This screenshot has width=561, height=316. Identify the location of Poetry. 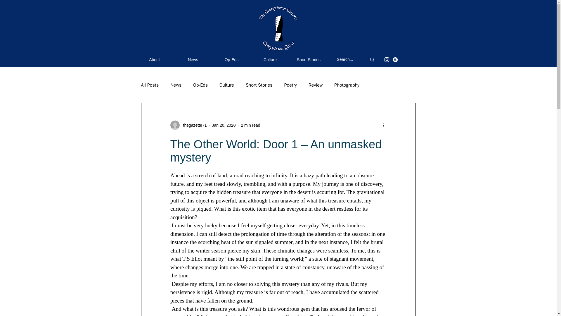
(290, 85).